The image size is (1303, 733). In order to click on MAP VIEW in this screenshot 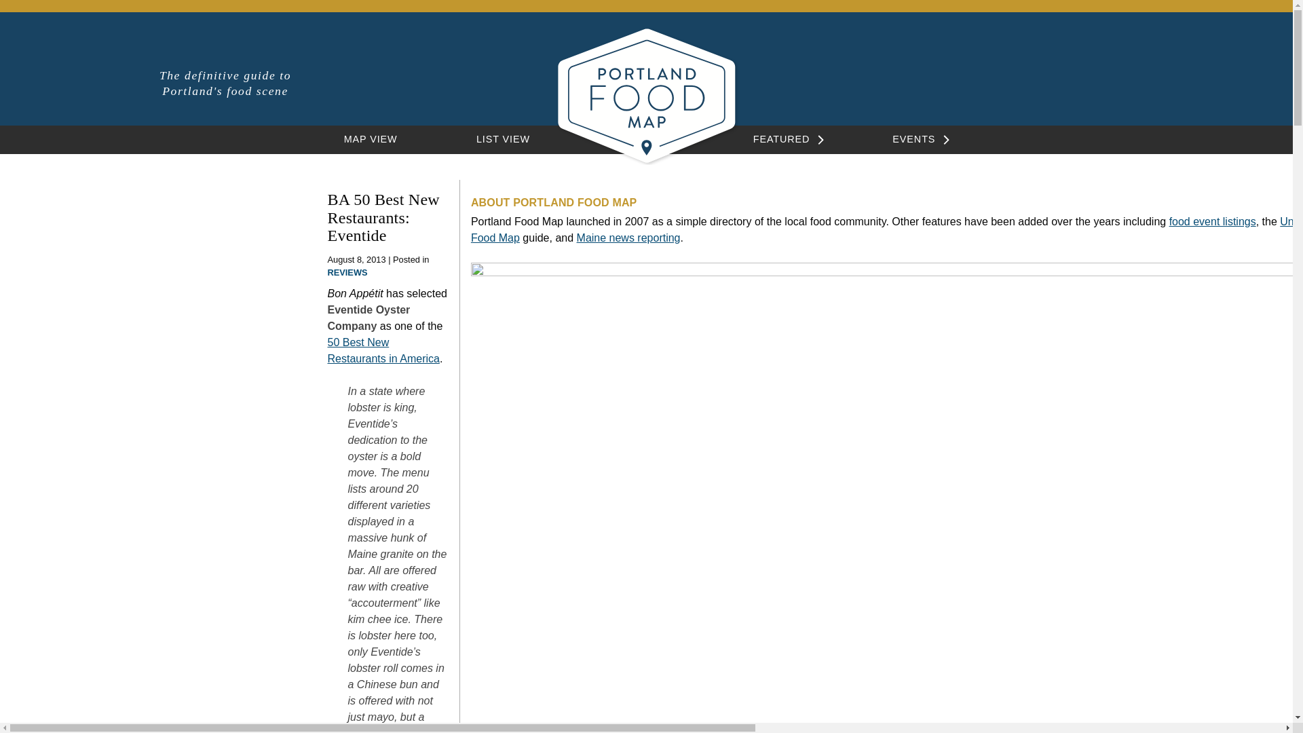, I will do `click(371, 139)`.